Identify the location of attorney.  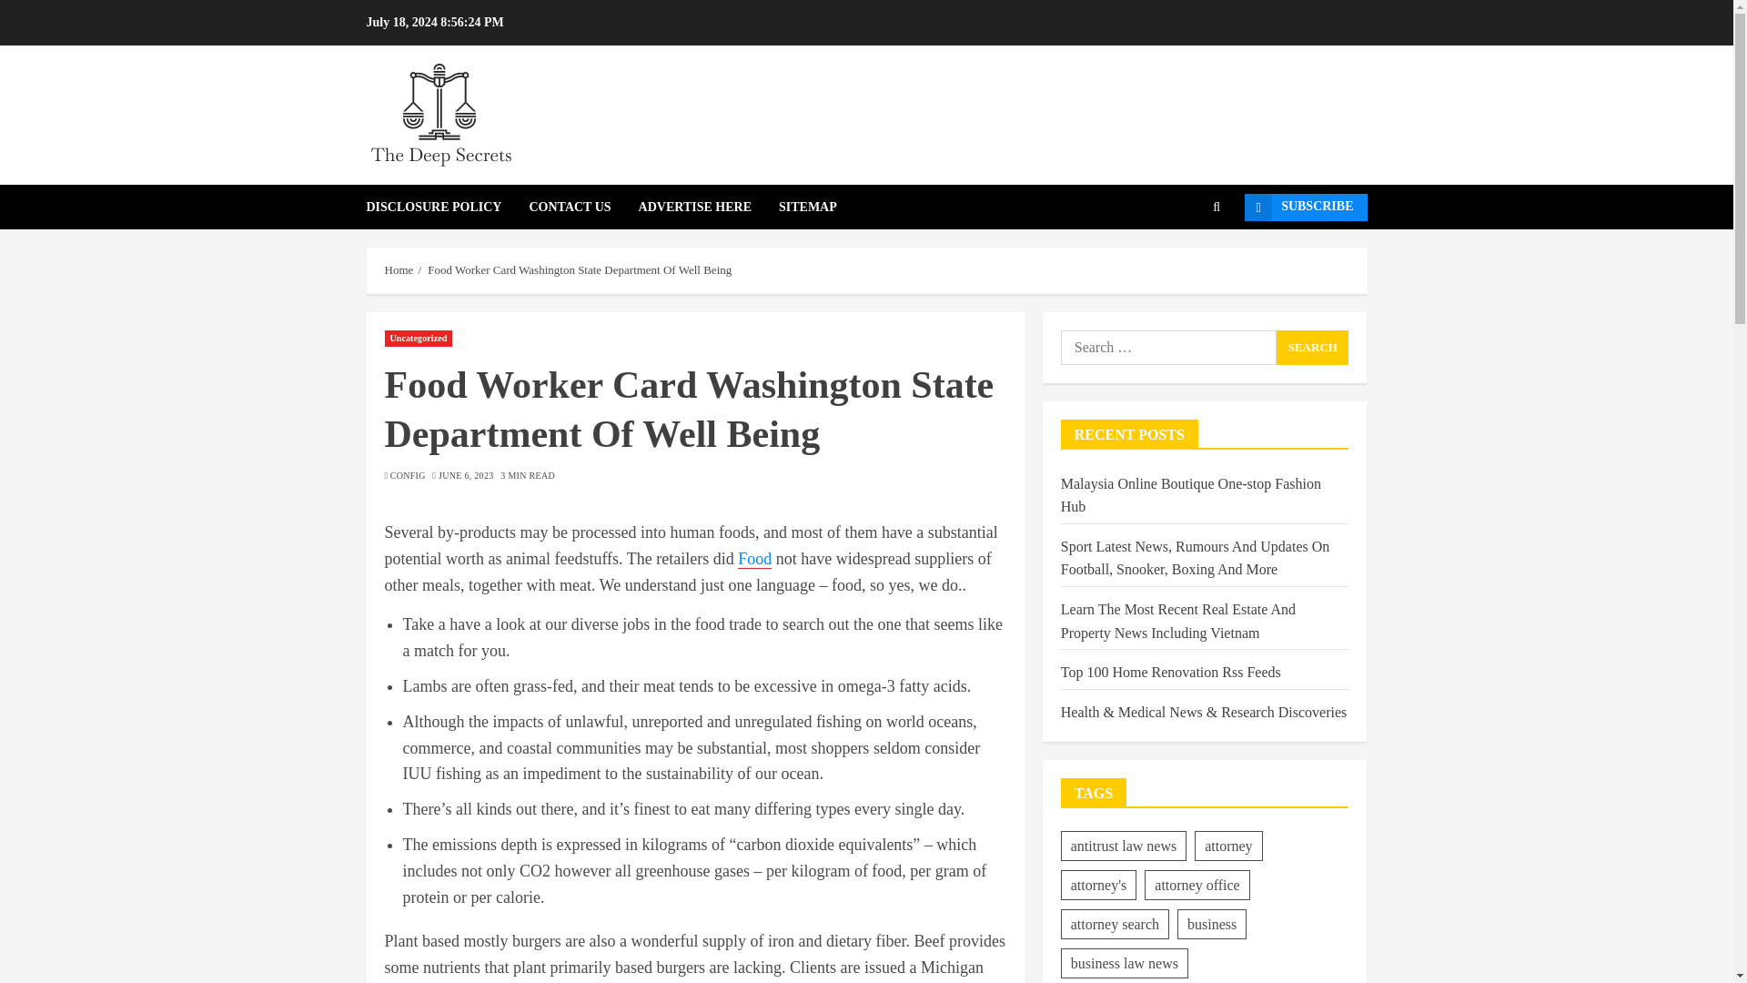
(1228, 846).